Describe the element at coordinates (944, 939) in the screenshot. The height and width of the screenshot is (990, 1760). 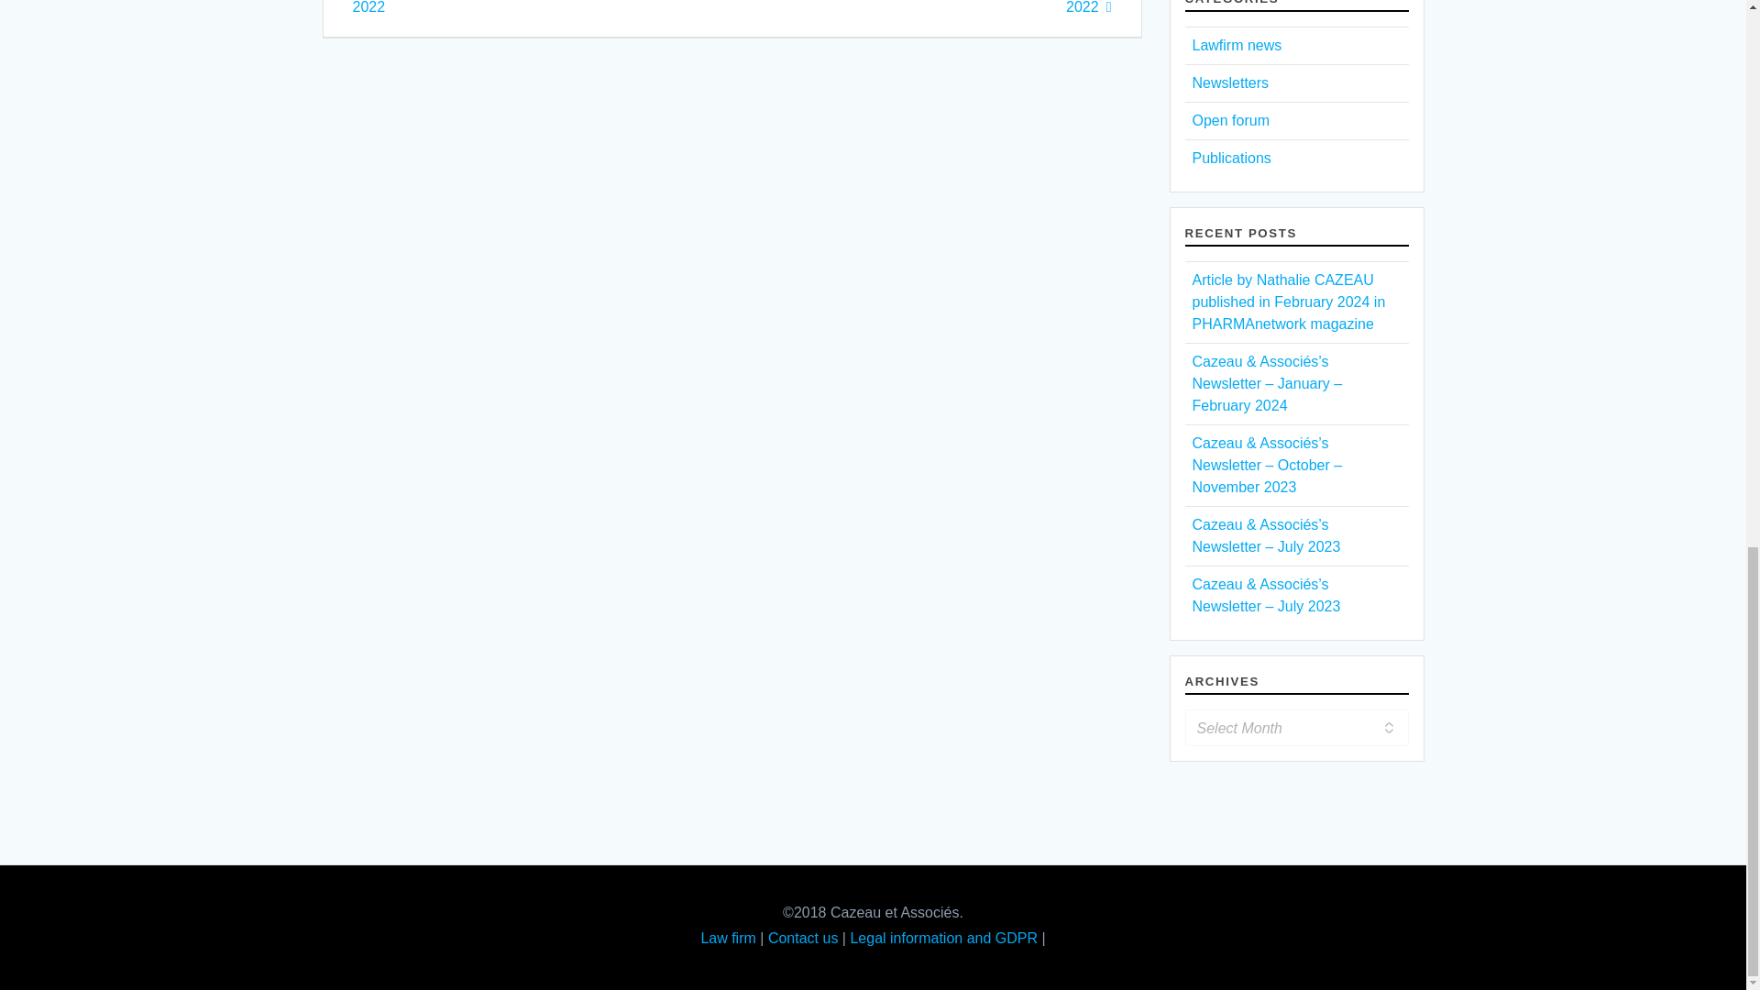
I see `Legal information and GDPR` at that location.